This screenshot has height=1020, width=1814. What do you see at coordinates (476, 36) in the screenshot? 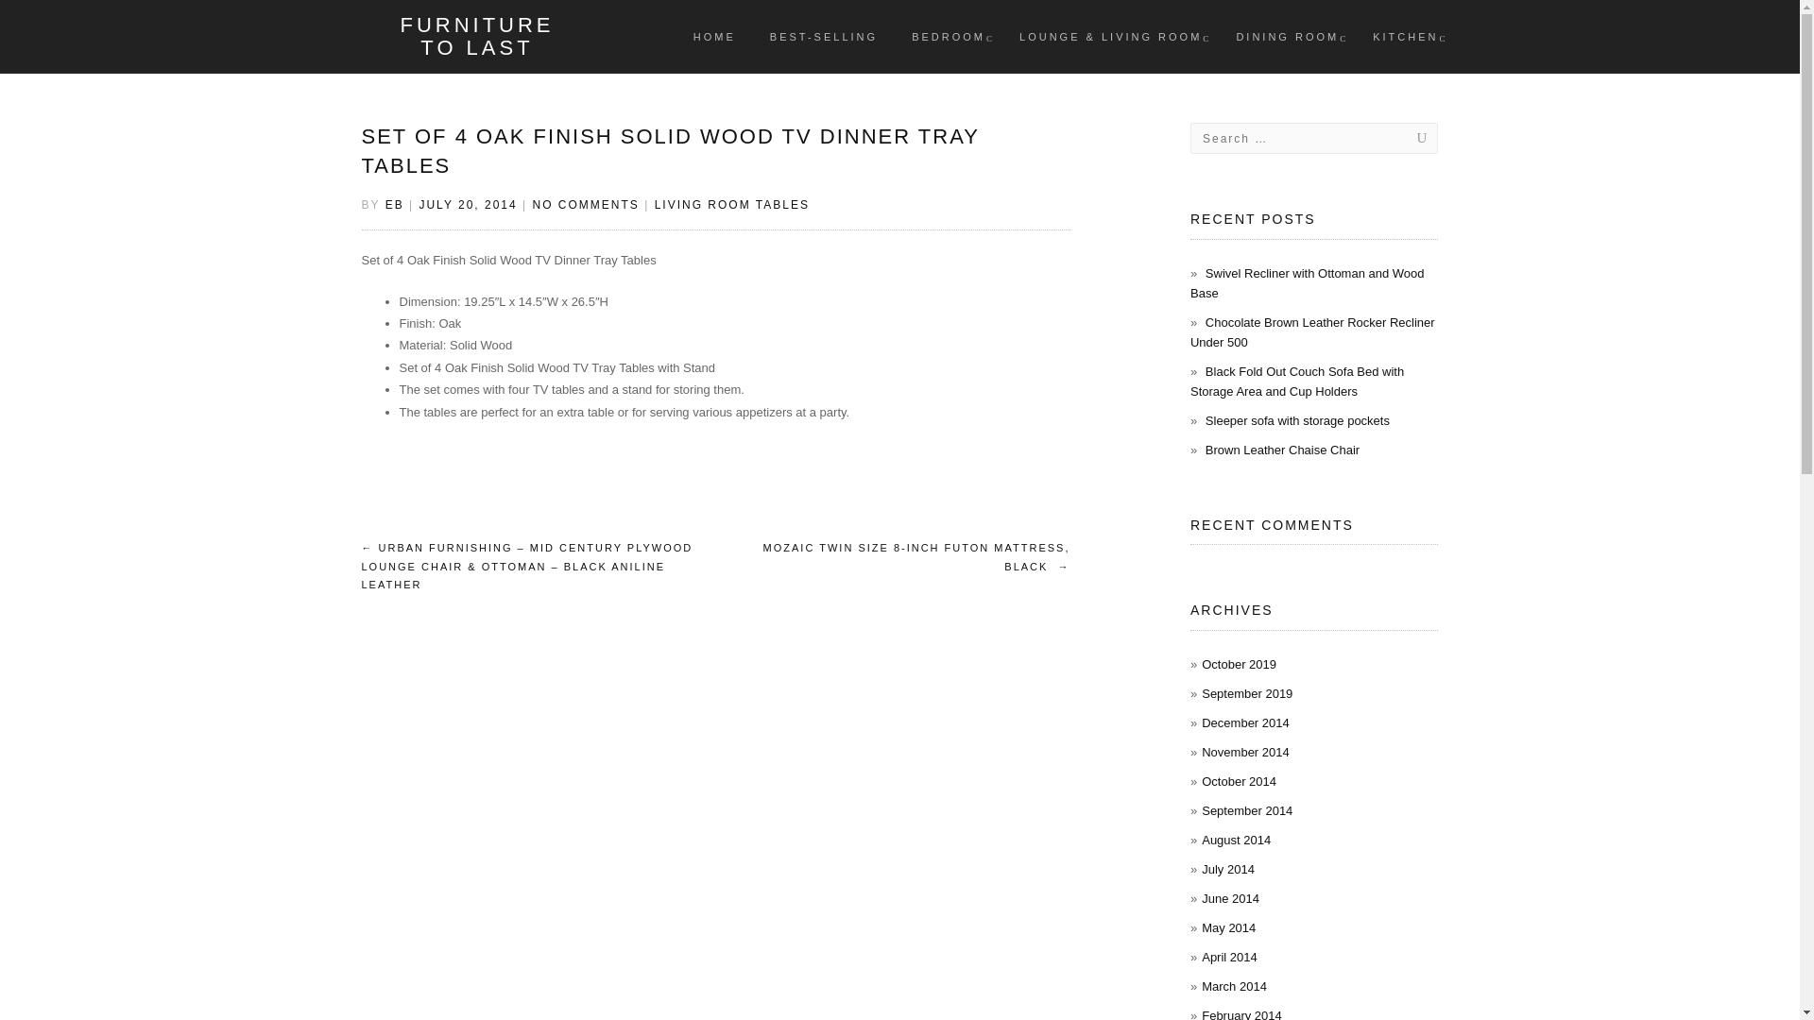
I see `Furniture To Last` at bounding box center [476, 36].